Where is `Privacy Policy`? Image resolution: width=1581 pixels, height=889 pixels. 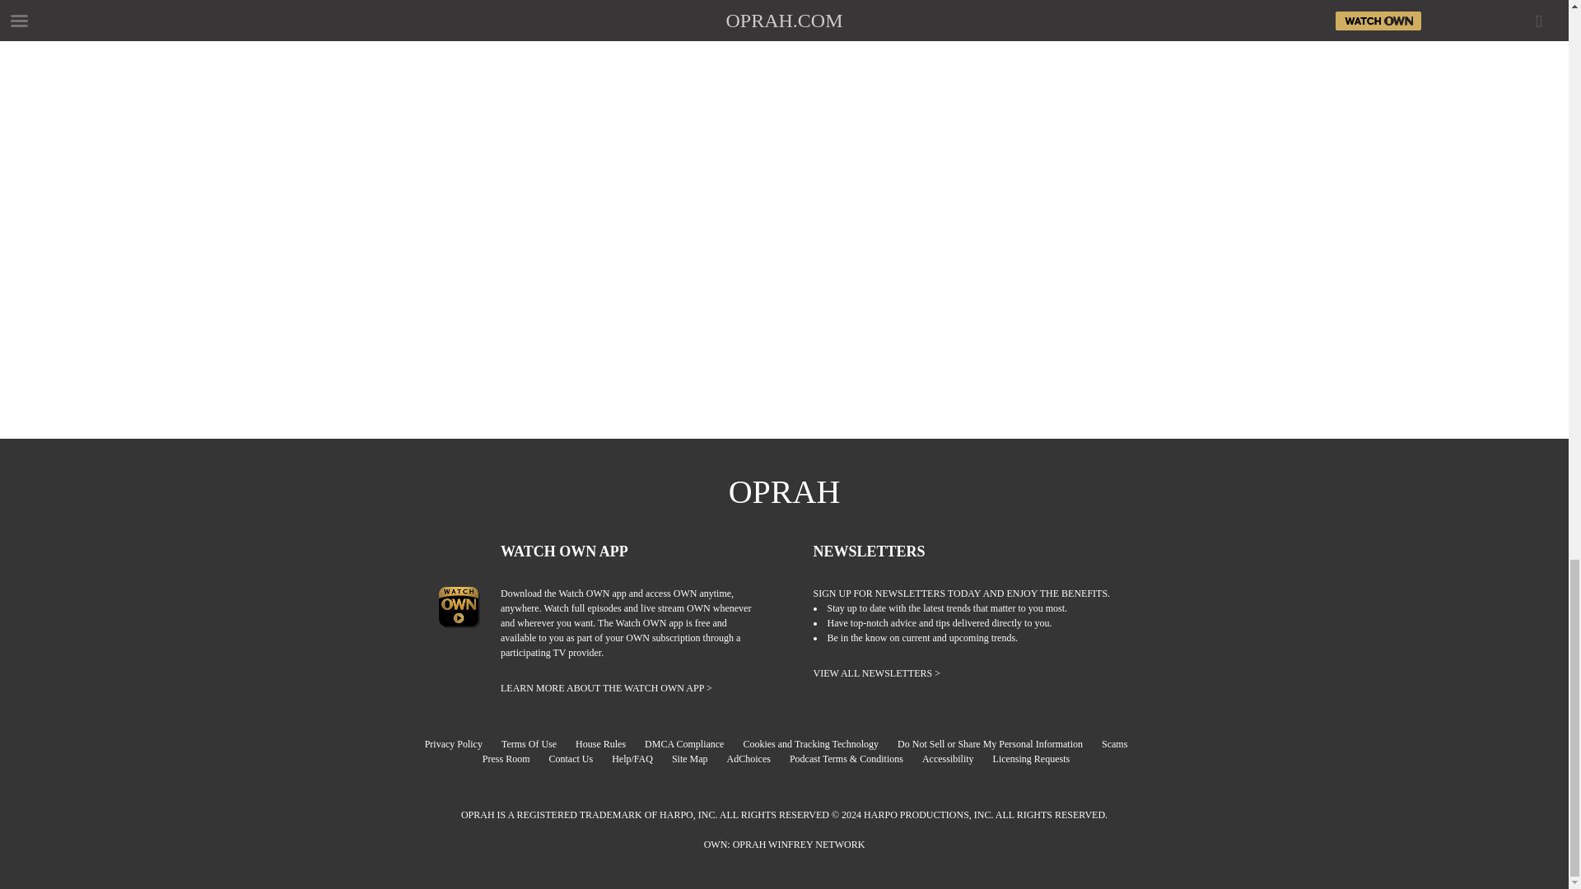
Privacy Policy is located at coordinates (462, 744).